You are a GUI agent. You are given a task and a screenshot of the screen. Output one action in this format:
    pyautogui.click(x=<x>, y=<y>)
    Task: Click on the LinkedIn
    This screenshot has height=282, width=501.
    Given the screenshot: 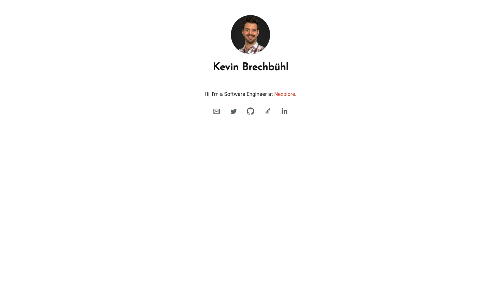 What is the action you would take?
    pyautogui.click(x=284, y=111)
    